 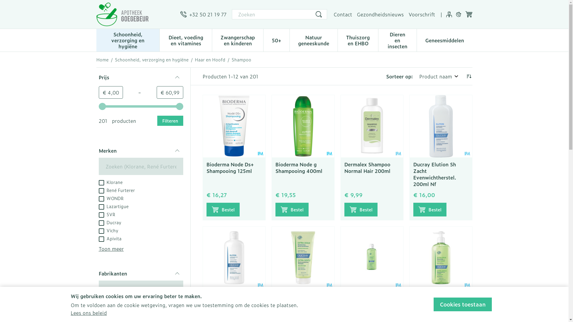 What do you see at coordinates (398, 40) in the screenshot?
I see `Dieren en insecten` at bounding box center [398, 40].